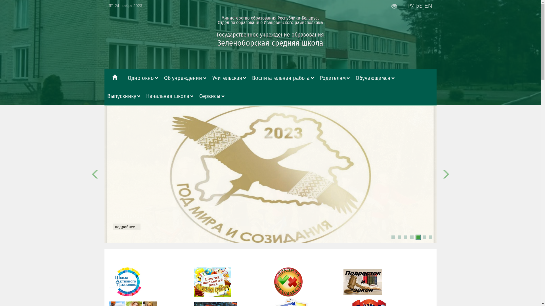  Describe the element at coordinates (405, 237) in the screenshot. I see `3` at that location.